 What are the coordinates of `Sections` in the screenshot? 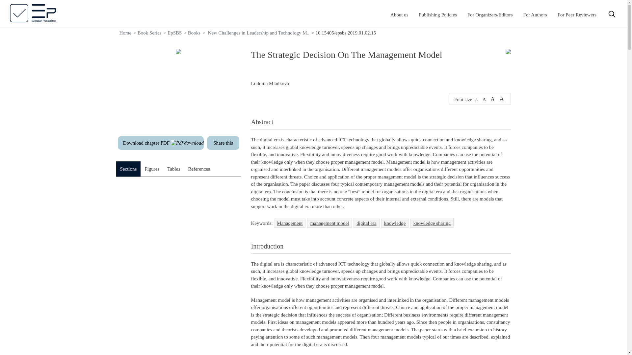 It's located at (128, 169).